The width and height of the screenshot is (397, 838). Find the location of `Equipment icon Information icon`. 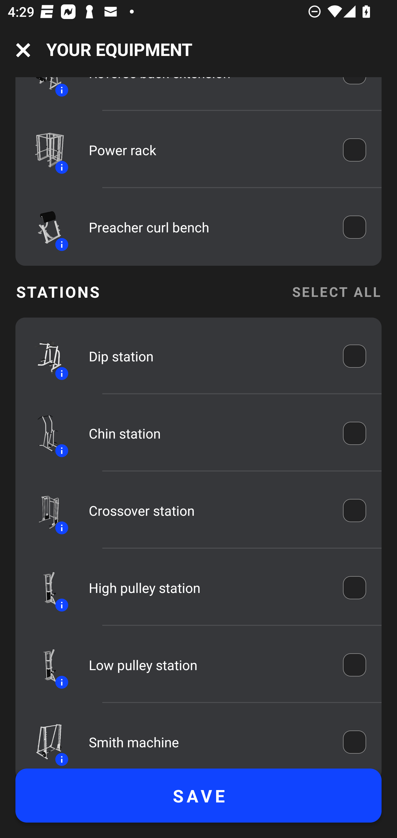

Equipment icon Information icon is located at coordinates (44, 741).